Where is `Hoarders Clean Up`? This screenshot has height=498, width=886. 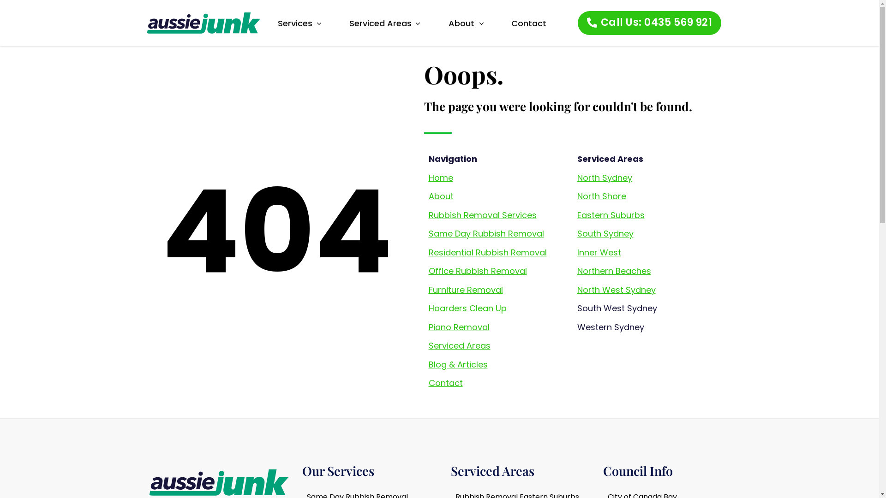 Hoarders Clean Up is located at coordinates (467, 308).